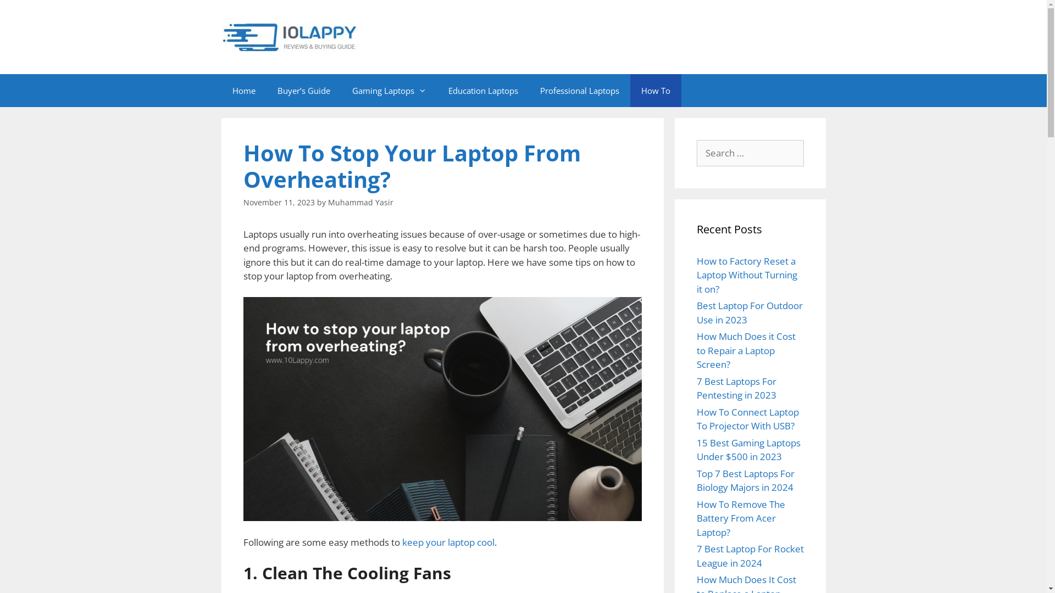 The width and height of the screenshot is (1055, 593). Describe the element at coordinates (746, 350) in the screenshot. I see `How Much Does it Cost to Repair a Laptop Screen?` at that location.